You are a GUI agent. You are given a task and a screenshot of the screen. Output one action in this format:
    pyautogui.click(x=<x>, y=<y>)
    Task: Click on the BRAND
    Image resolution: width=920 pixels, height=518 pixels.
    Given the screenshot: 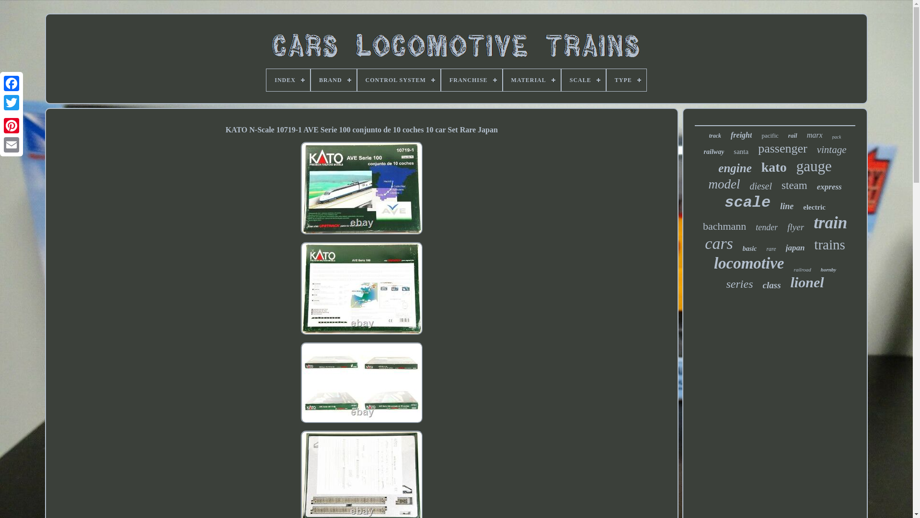 What is the action you would take?
    pyautogui.click(x=333, y=80)
    